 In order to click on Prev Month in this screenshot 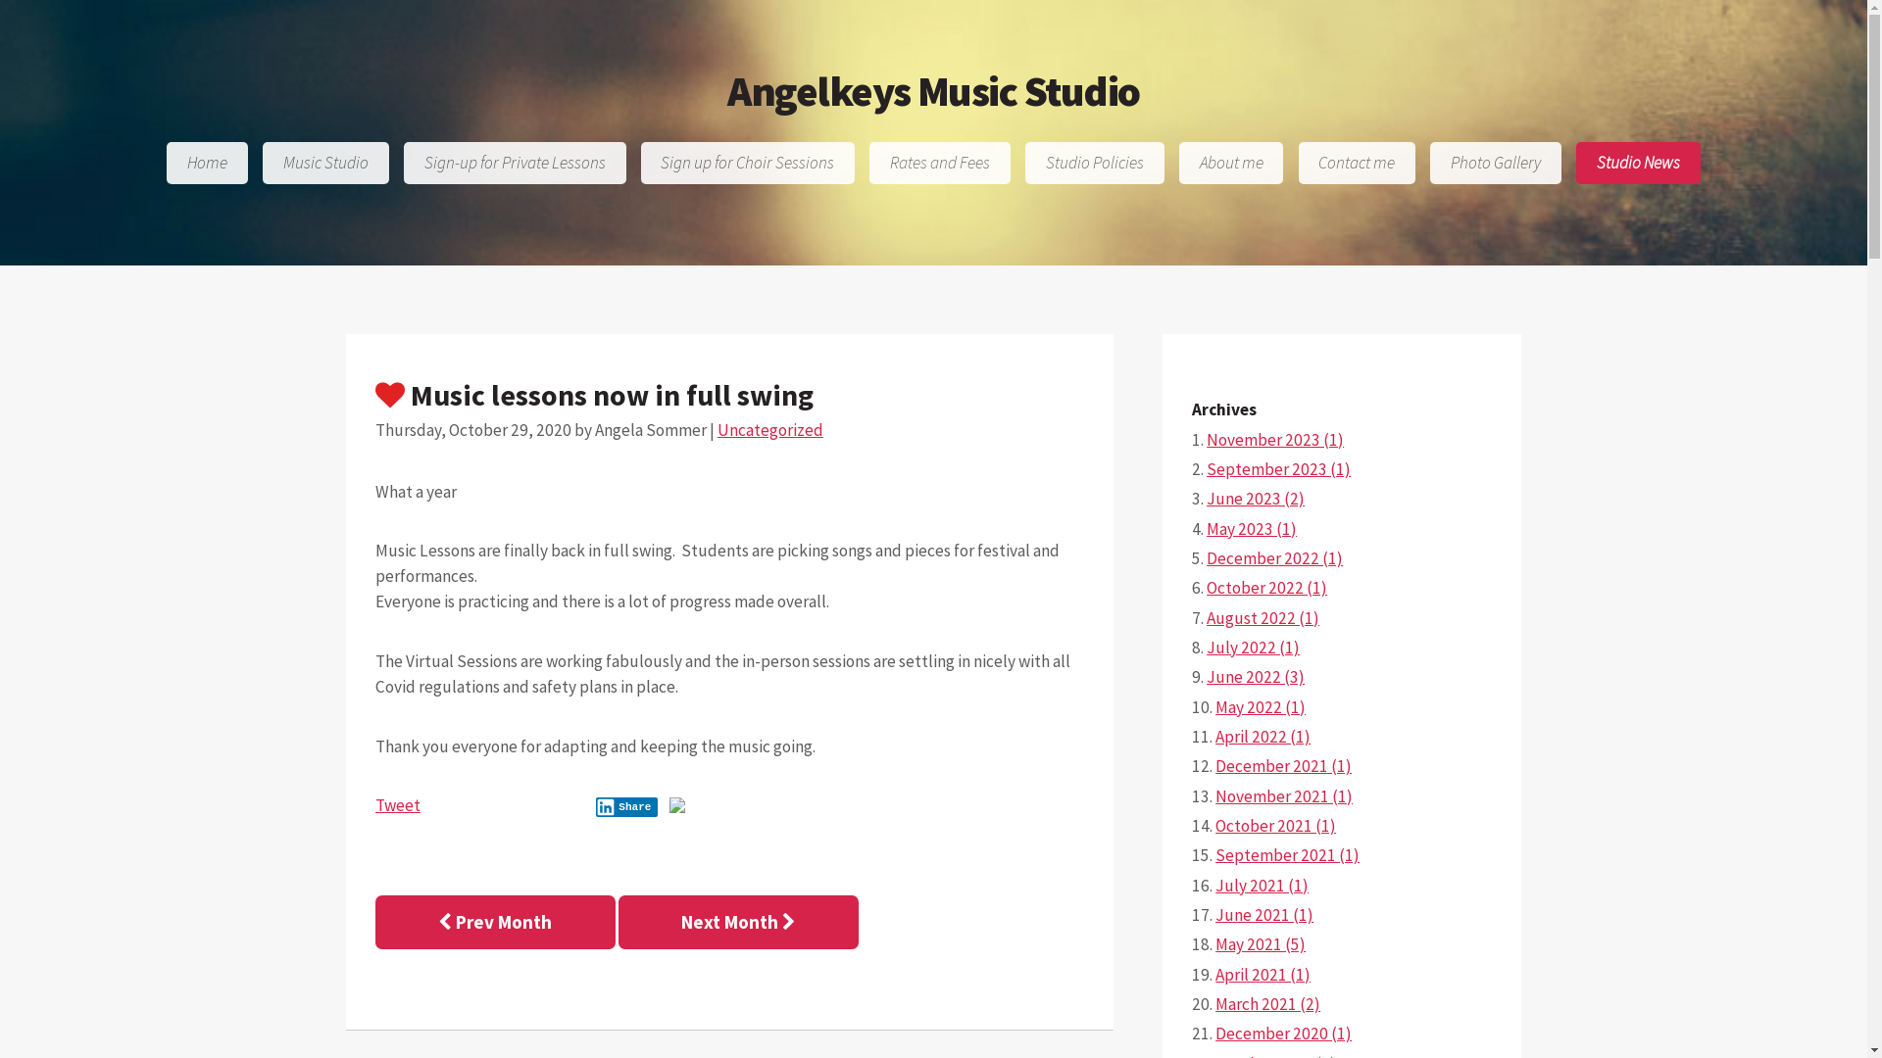, I will do `click(496, 923)`.